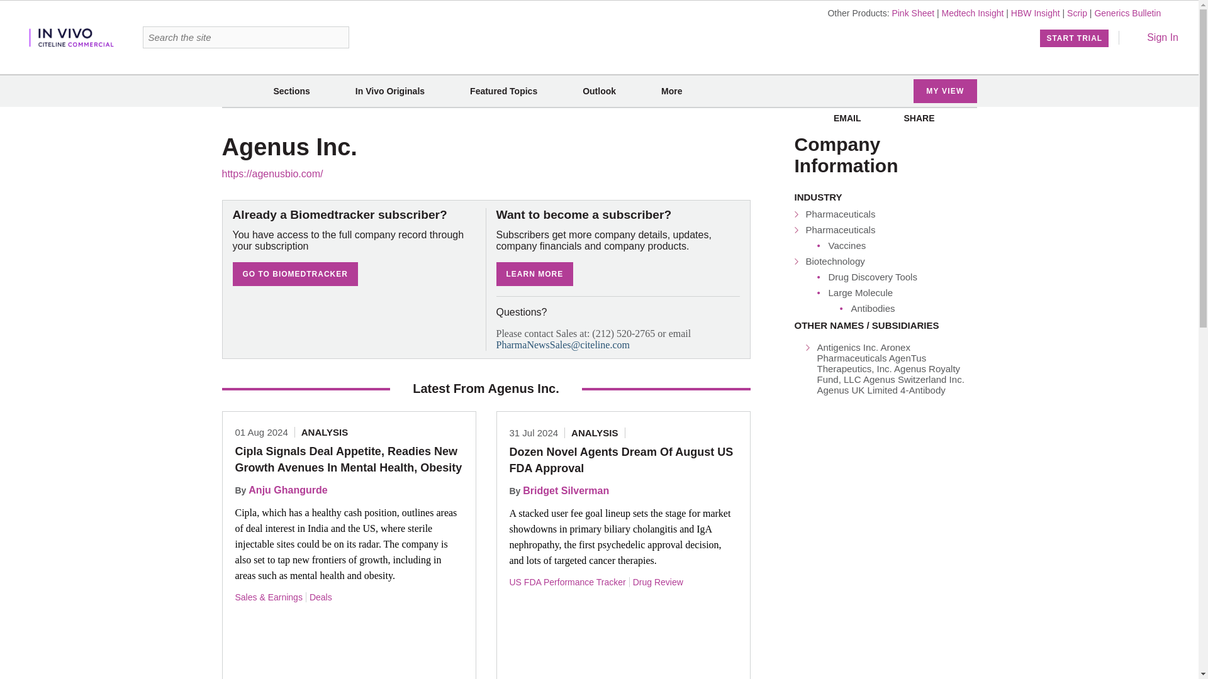 This screenshot has width=1208, height=679. I want to click on Sign In, so click(1154, 37).